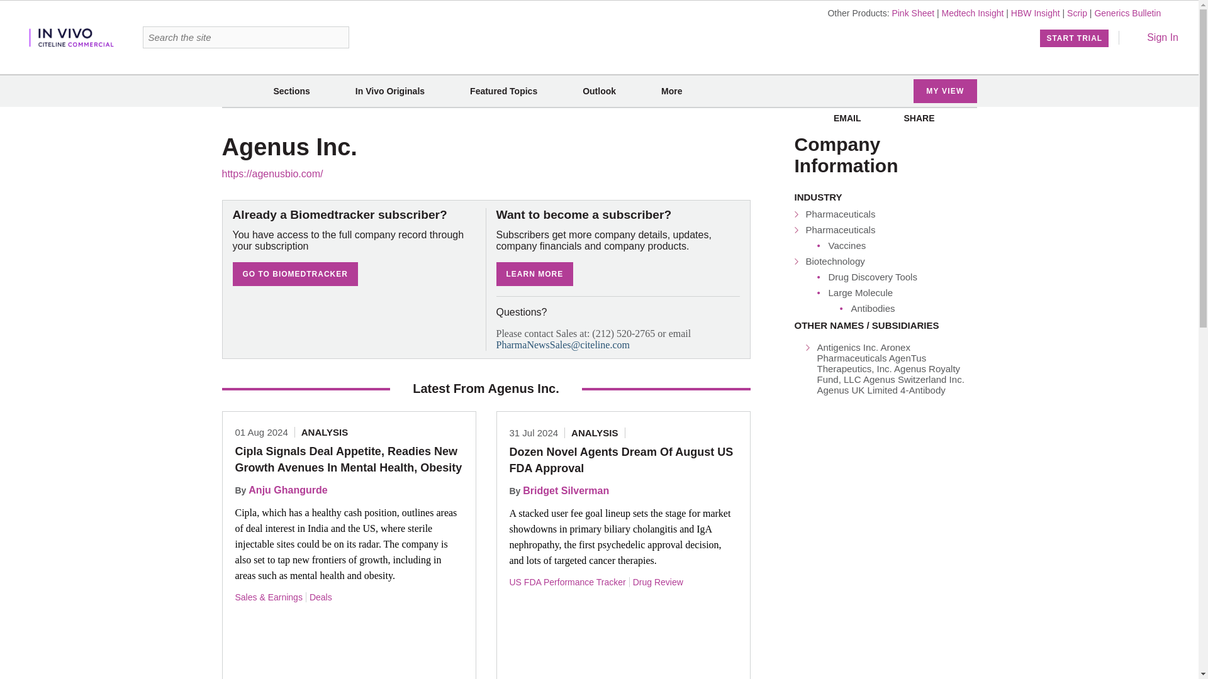 This screenshot has width=1208, height=679. I want to click on Sign In, so click(1154, 37).